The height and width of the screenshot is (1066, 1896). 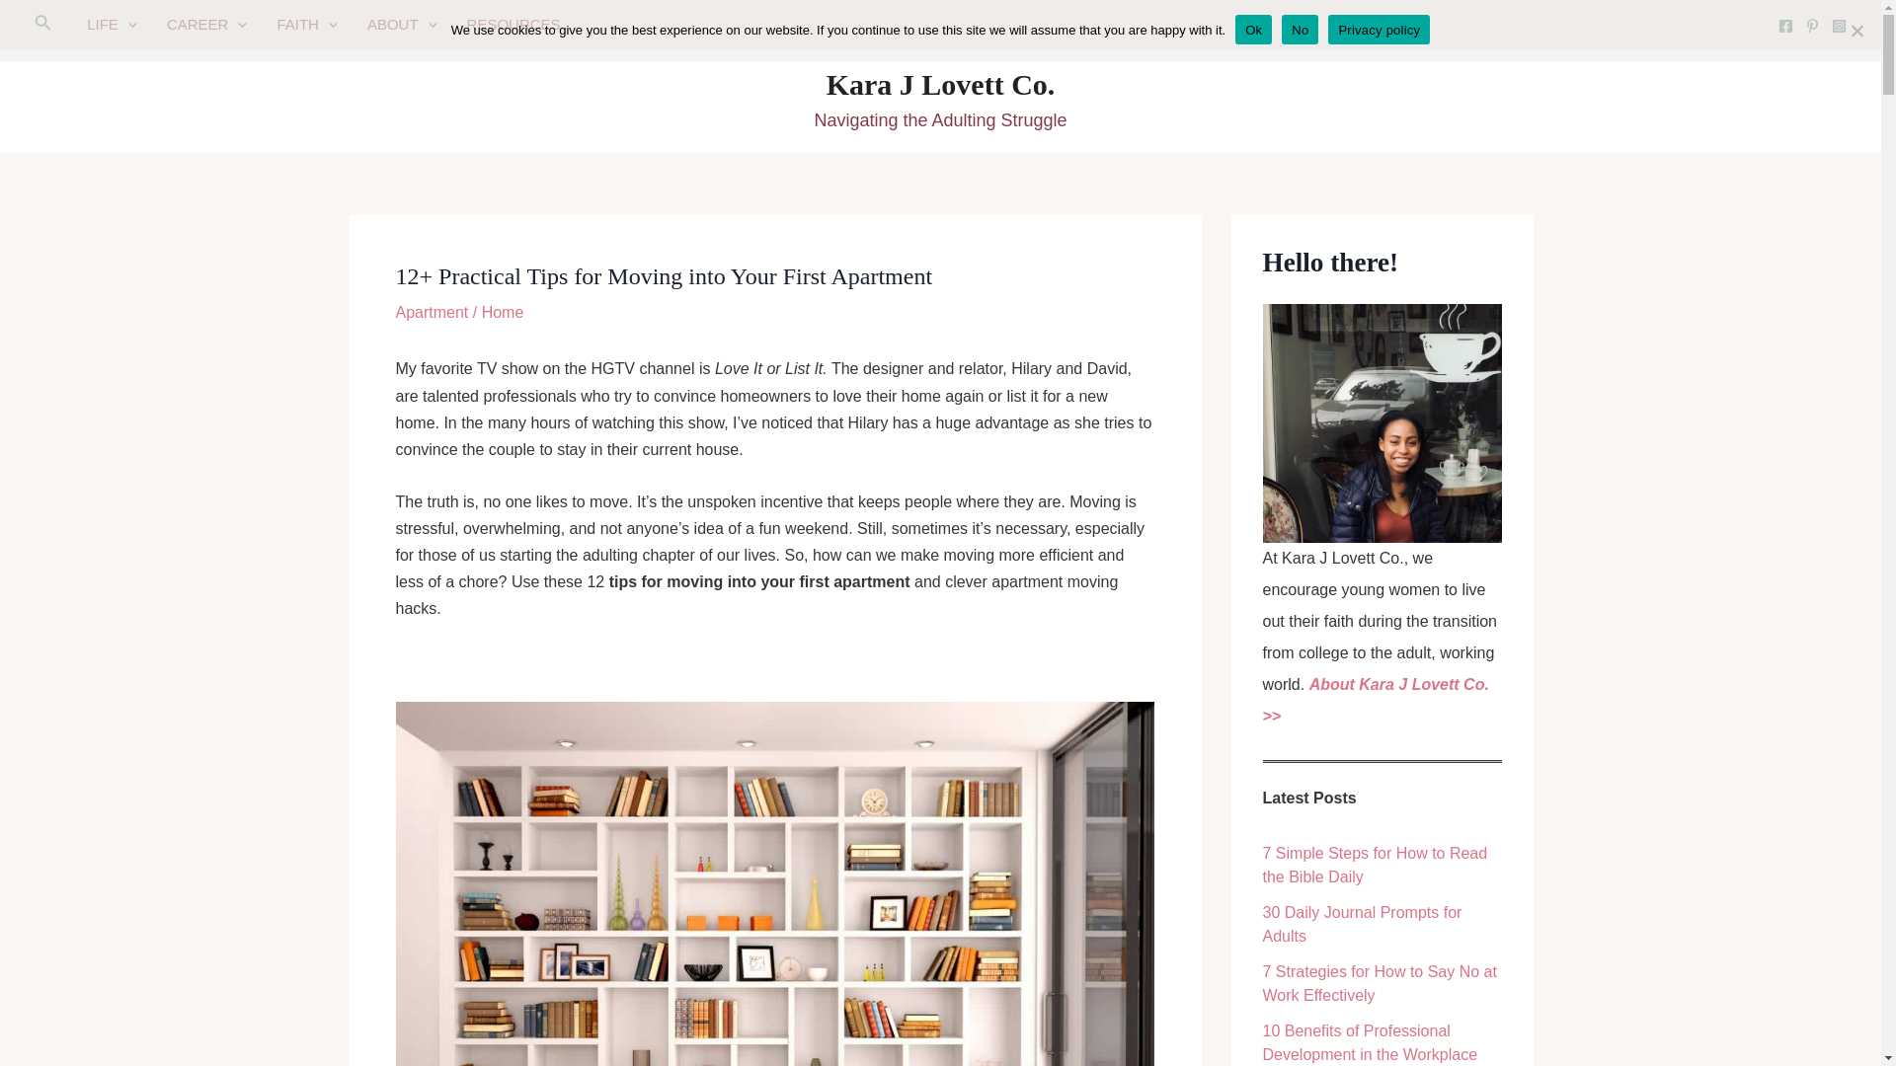 I want to click on LIFE, so click(x=111, y=24).